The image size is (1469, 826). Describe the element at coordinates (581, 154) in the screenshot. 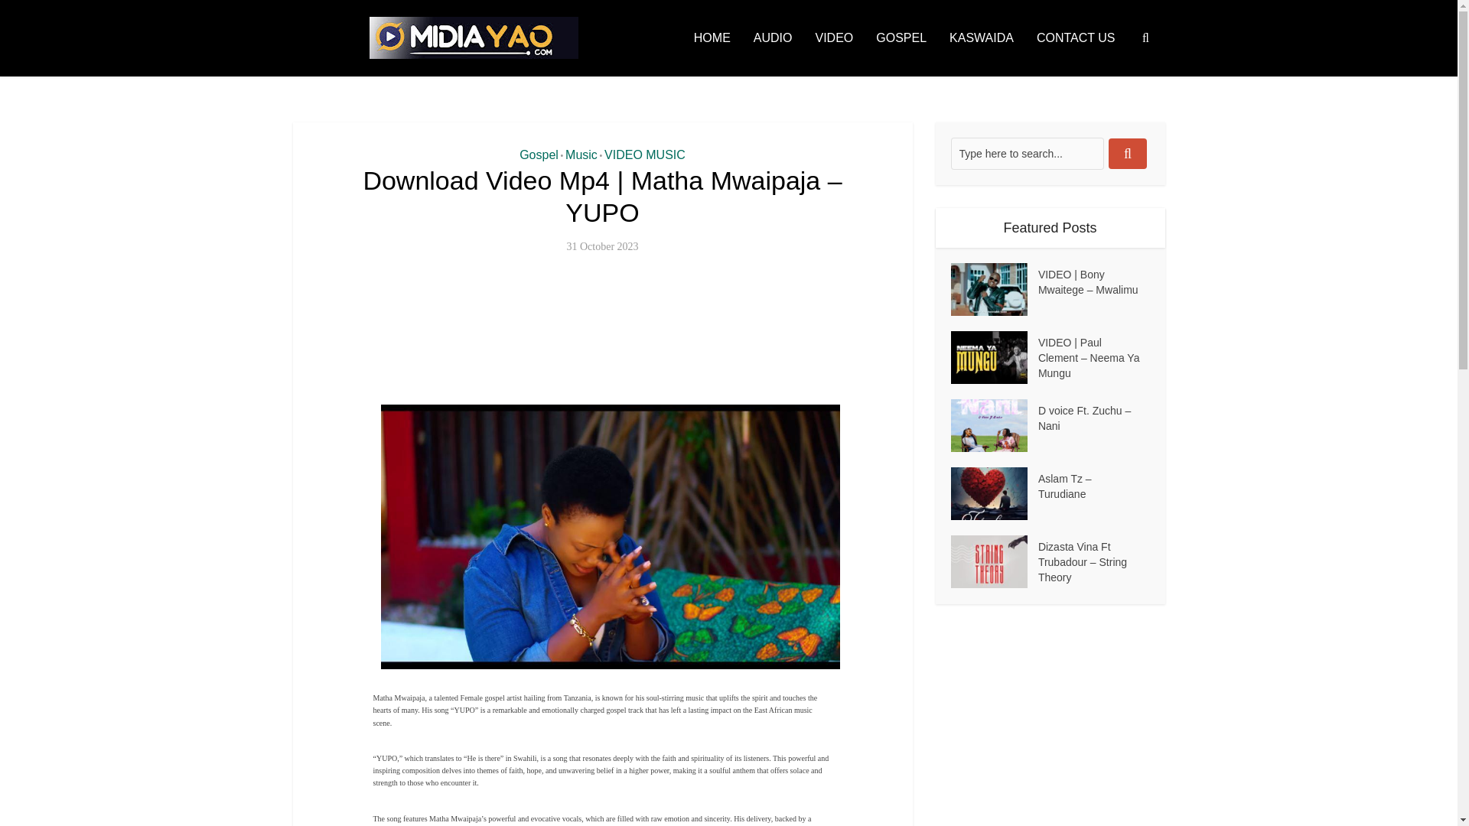

I see `Music` at that location.